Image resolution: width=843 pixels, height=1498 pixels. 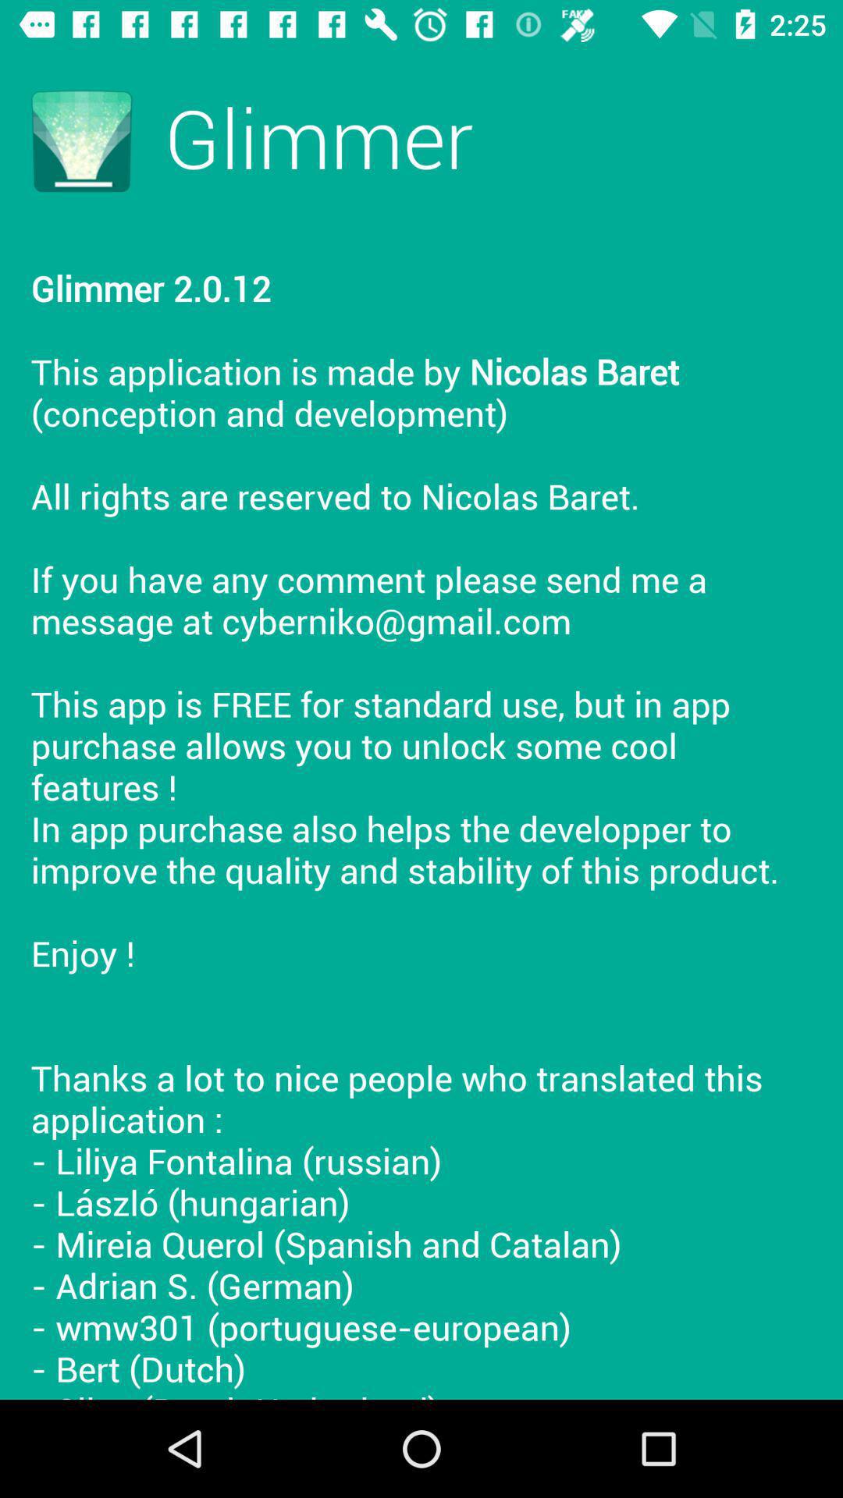 I want to click on click glimmer 2 0 icon, so click(x=421, y=816).